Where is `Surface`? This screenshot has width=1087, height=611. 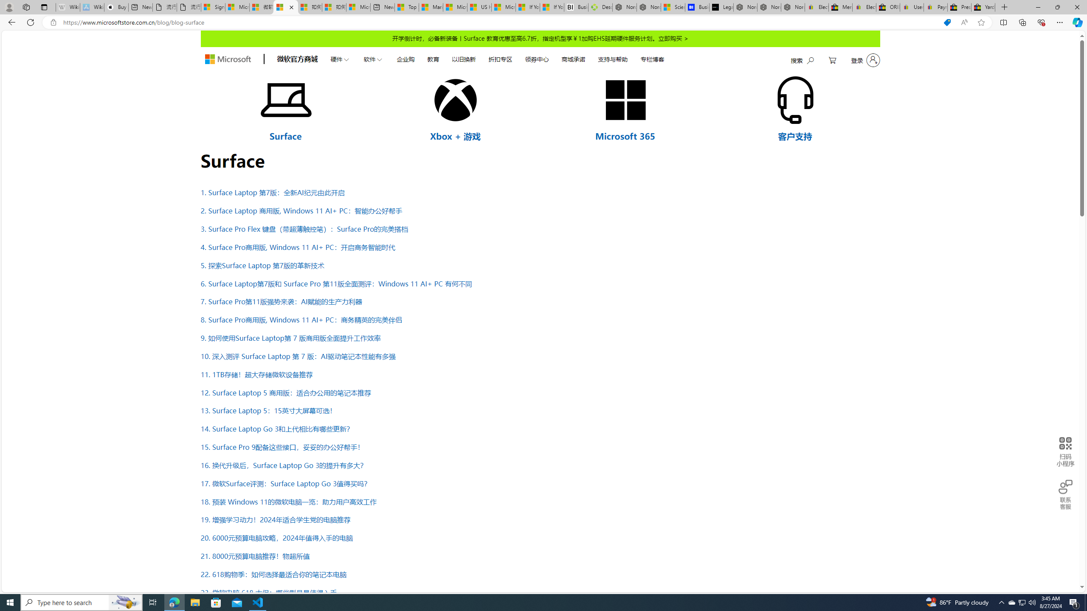 Surface is located at coordinates (285, 136).